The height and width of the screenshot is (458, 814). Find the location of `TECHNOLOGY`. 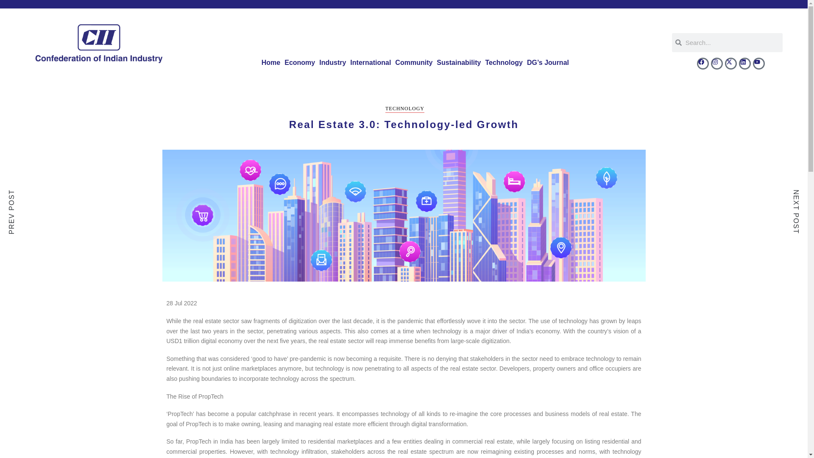

TECHNOLOGY is located at coordinates (404, 109).